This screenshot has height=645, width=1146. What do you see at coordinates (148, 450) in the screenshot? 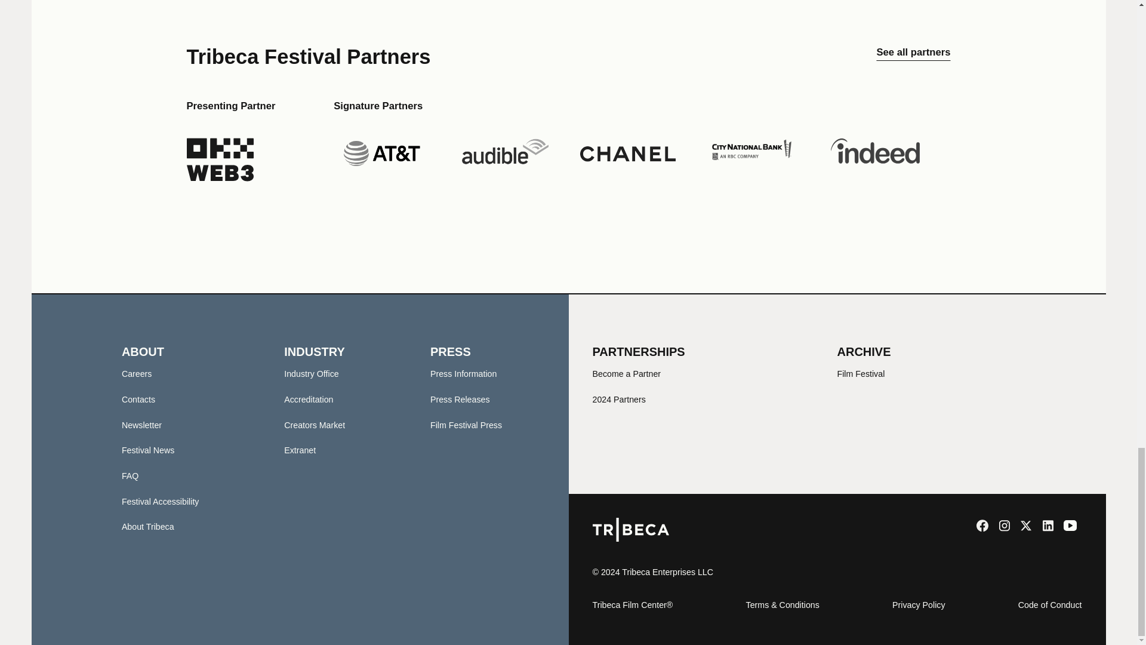
I see `Festival News` at bounding box center [148, 450].